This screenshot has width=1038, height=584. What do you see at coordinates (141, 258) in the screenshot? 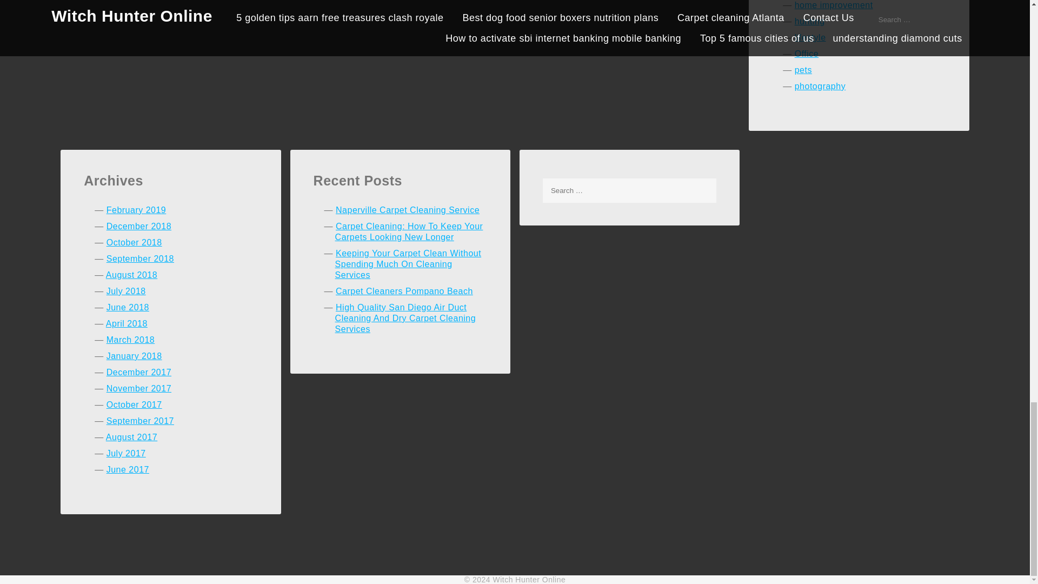
I see `September 2018` at bounding box center [141, 258].